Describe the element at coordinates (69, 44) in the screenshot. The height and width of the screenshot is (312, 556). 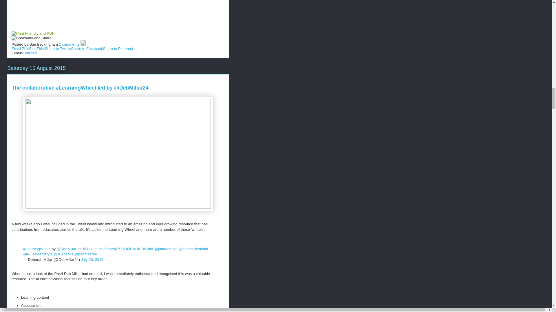
I see `1 comments` at that location.